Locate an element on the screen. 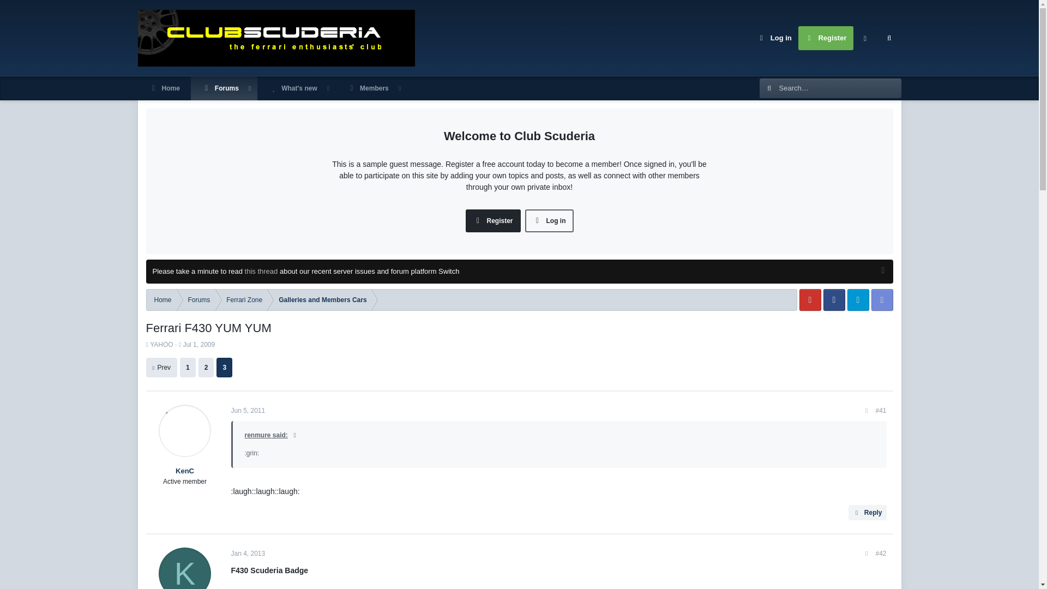 This screenshot has height=589, width=1047. Log in is located at coordinates (774, 38).